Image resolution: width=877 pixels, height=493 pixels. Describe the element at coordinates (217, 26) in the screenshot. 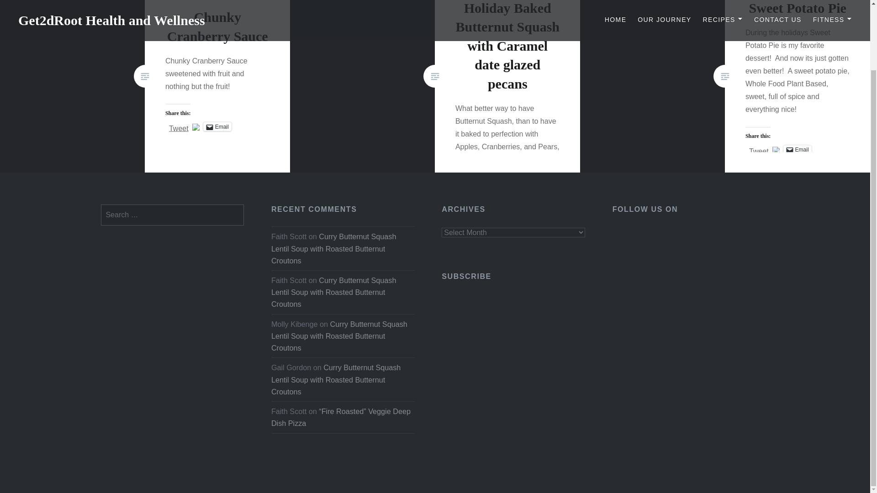

I see `Chunky Cranberry Sauce` at that location.